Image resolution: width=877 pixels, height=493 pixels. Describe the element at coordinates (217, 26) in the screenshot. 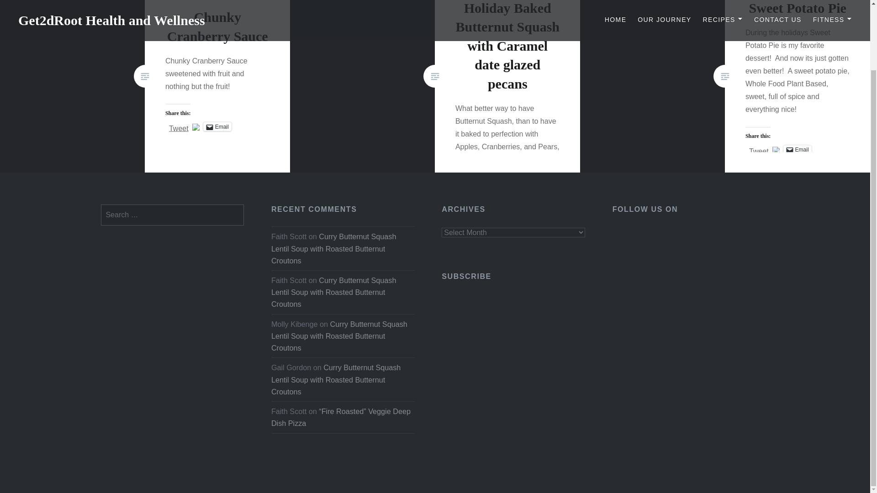

I see `Chunky Cranberry Sauce` at that location.